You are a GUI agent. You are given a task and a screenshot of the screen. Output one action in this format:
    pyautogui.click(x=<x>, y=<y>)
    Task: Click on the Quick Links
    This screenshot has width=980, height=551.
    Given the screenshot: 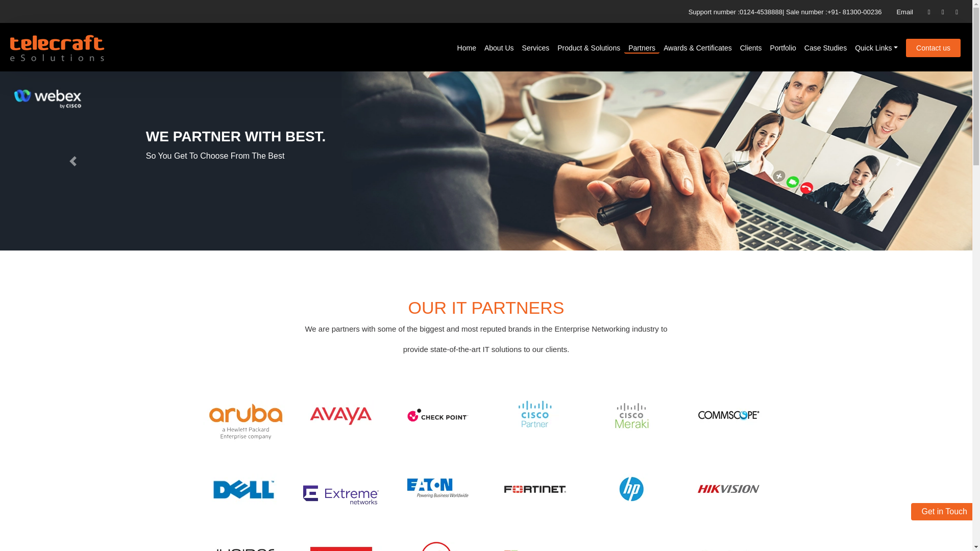 What is the action you would take?
    pyautogui.click(x=876, y=48)
    